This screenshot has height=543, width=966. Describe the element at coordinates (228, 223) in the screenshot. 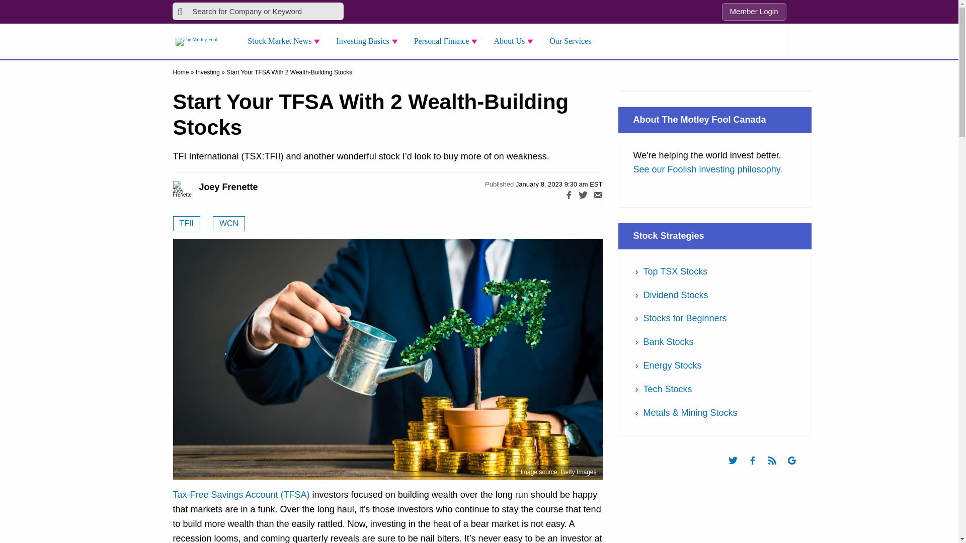

I see `See more articles about WCN` at that location.